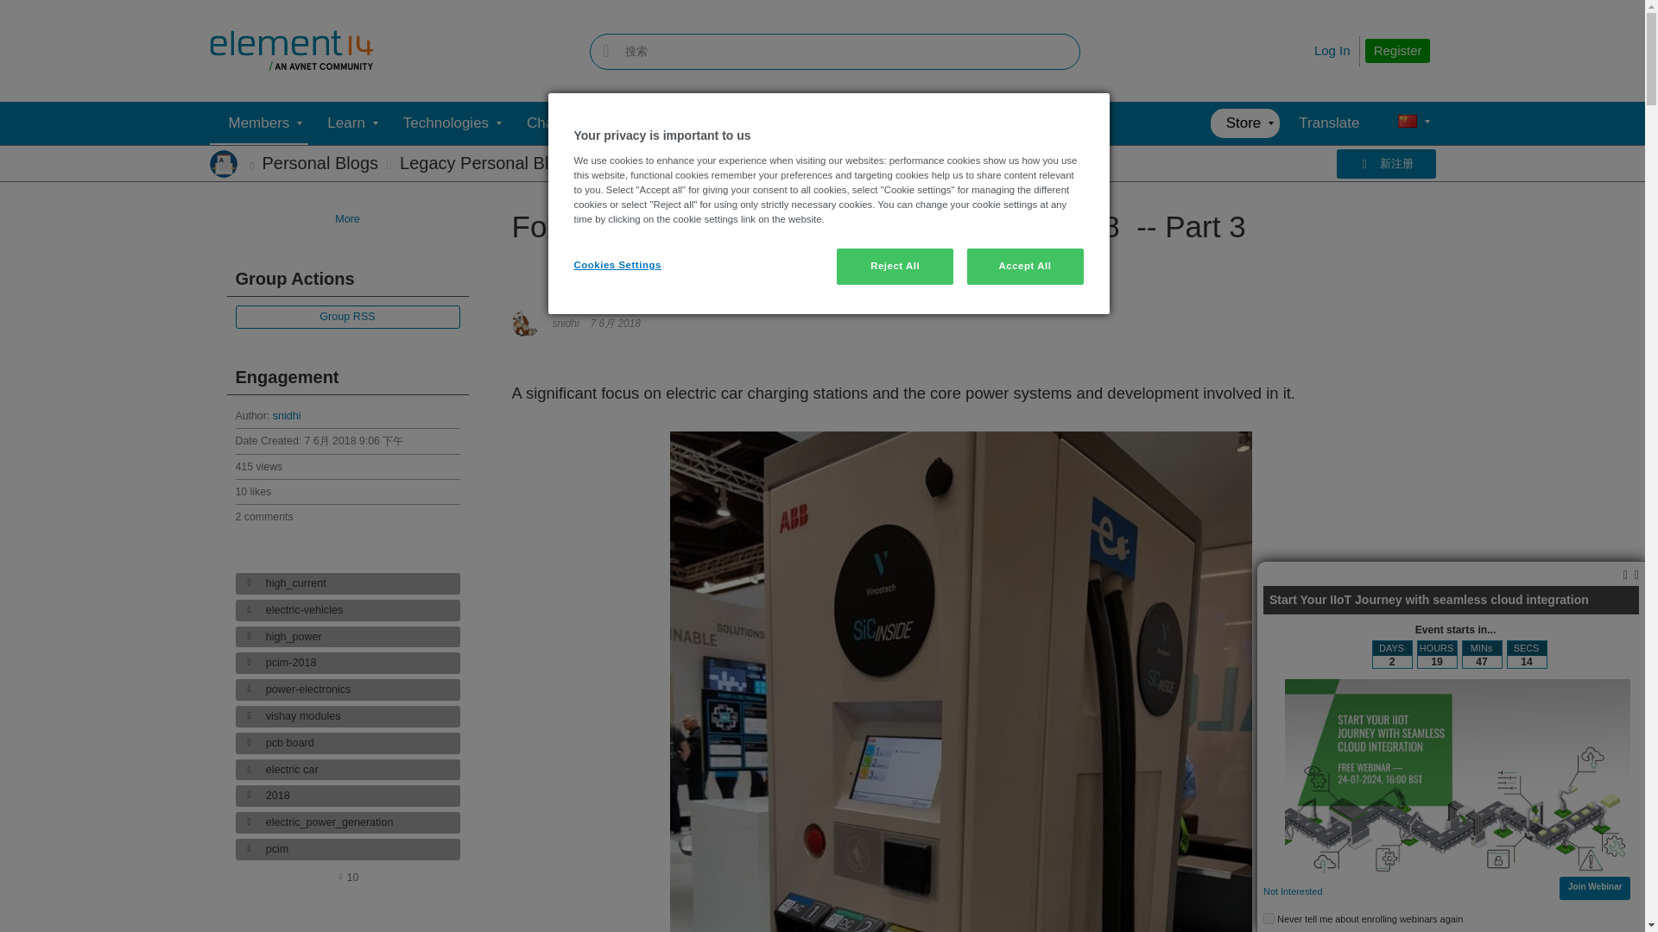  I want to click on Register, so click(1397, 51).